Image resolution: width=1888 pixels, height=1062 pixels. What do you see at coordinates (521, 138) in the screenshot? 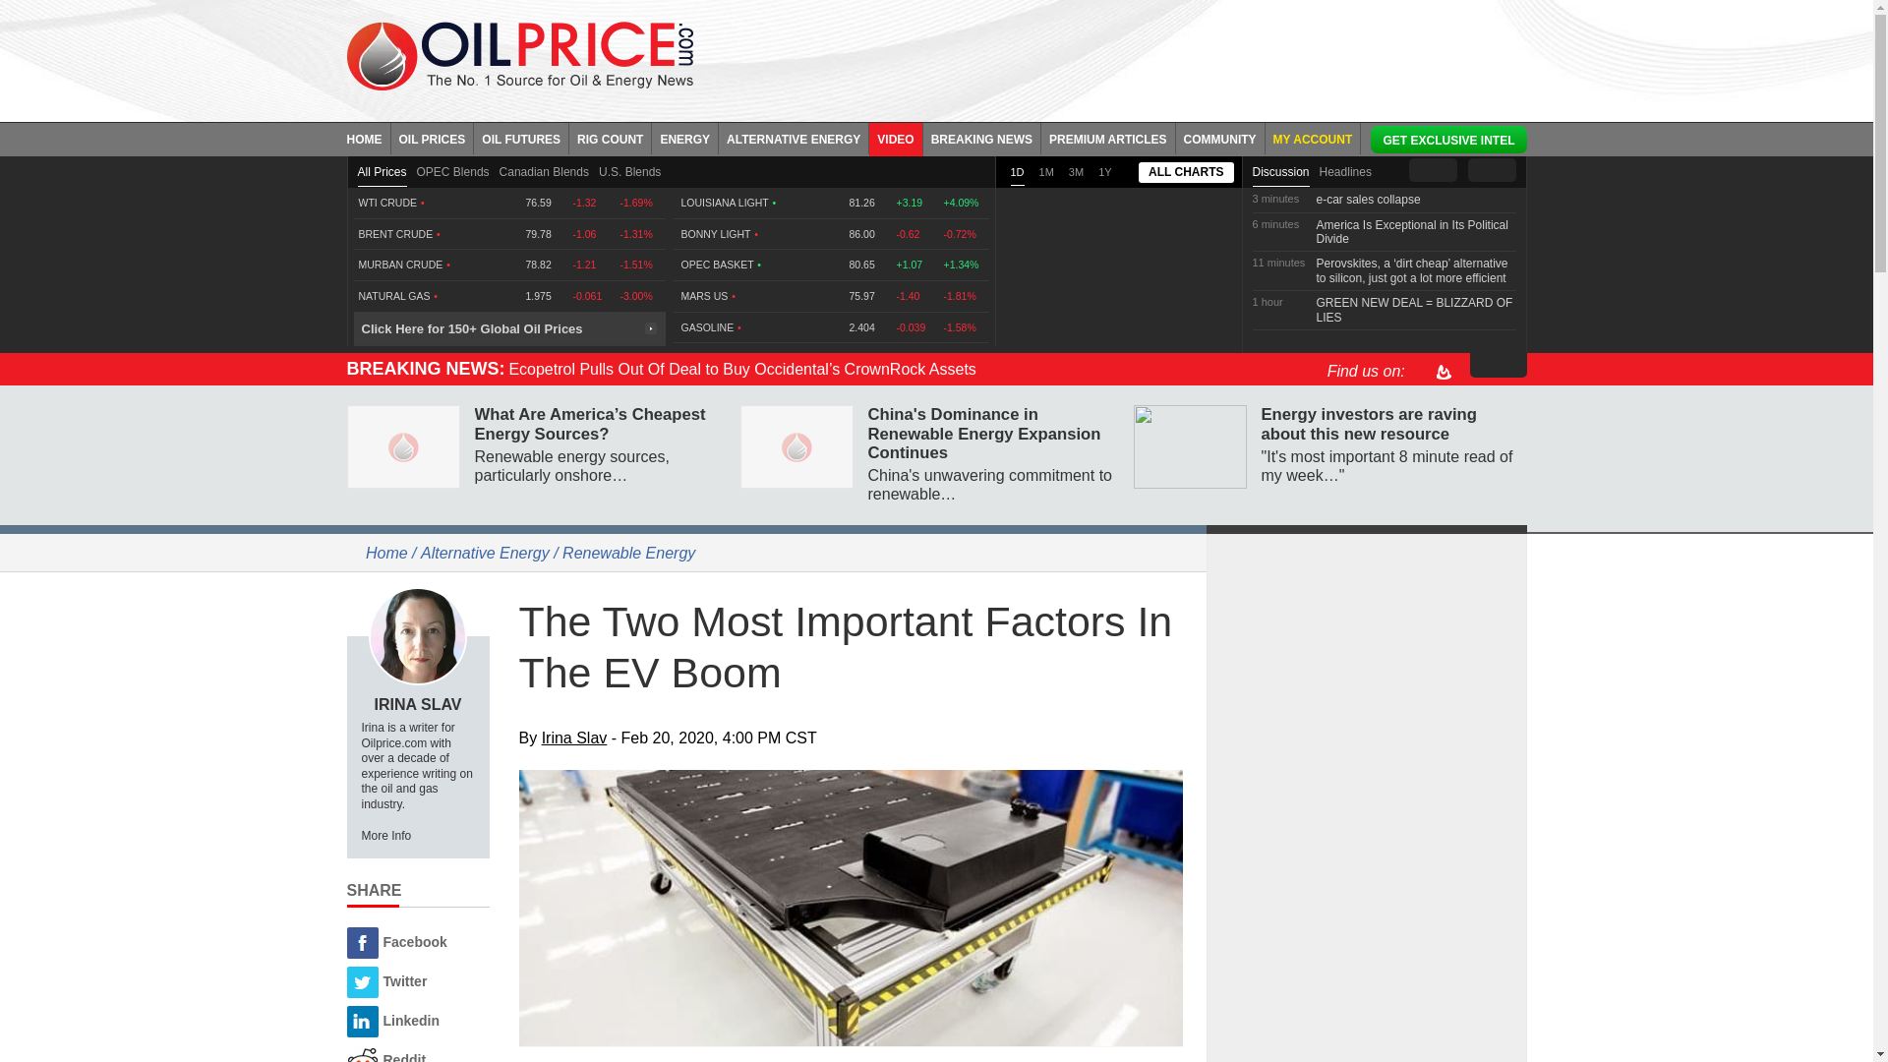
I see `OIL FUTURES` at bounding box center [521, 138].